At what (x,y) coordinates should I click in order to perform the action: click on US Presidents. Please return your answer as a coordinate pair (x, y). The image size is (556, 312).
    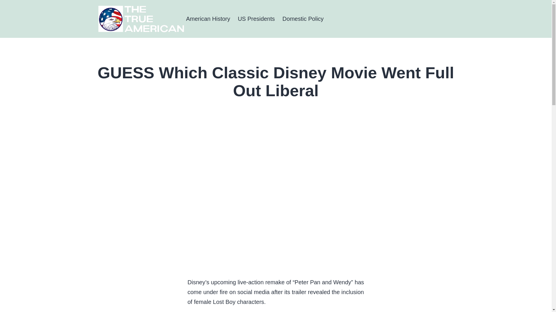
    Looking at the image, I should click on (256, 19).